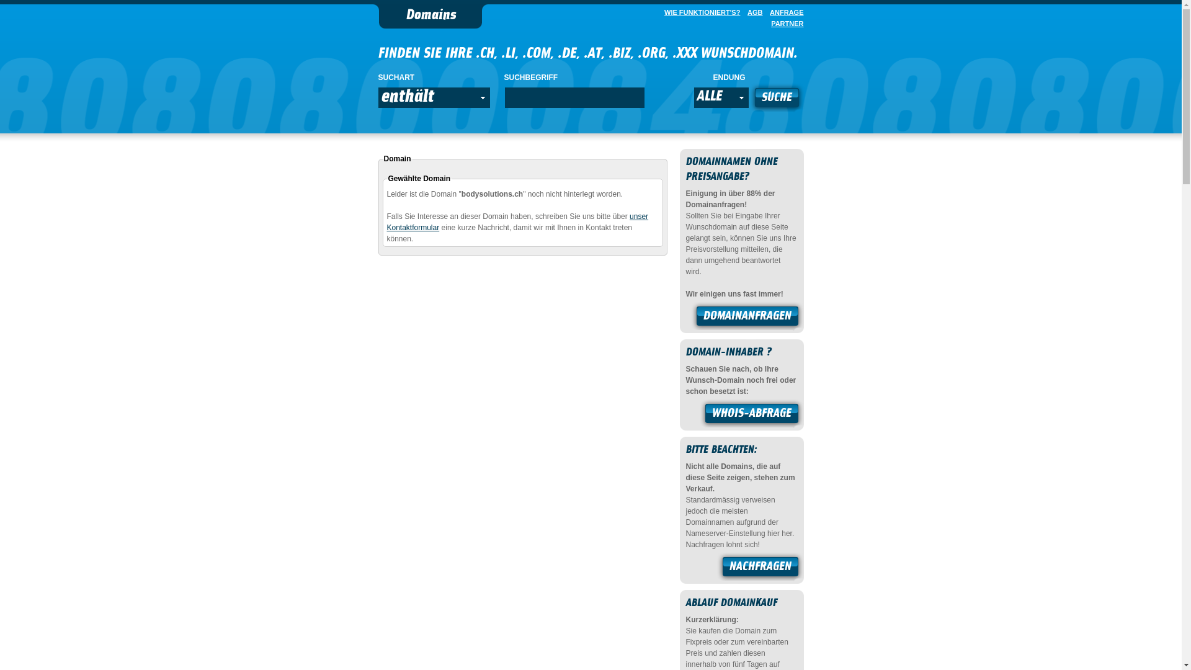 The height and width of the screenshot is (670, 1191). I want to click on DOMAINANFRAGEN, so click(747, 318).